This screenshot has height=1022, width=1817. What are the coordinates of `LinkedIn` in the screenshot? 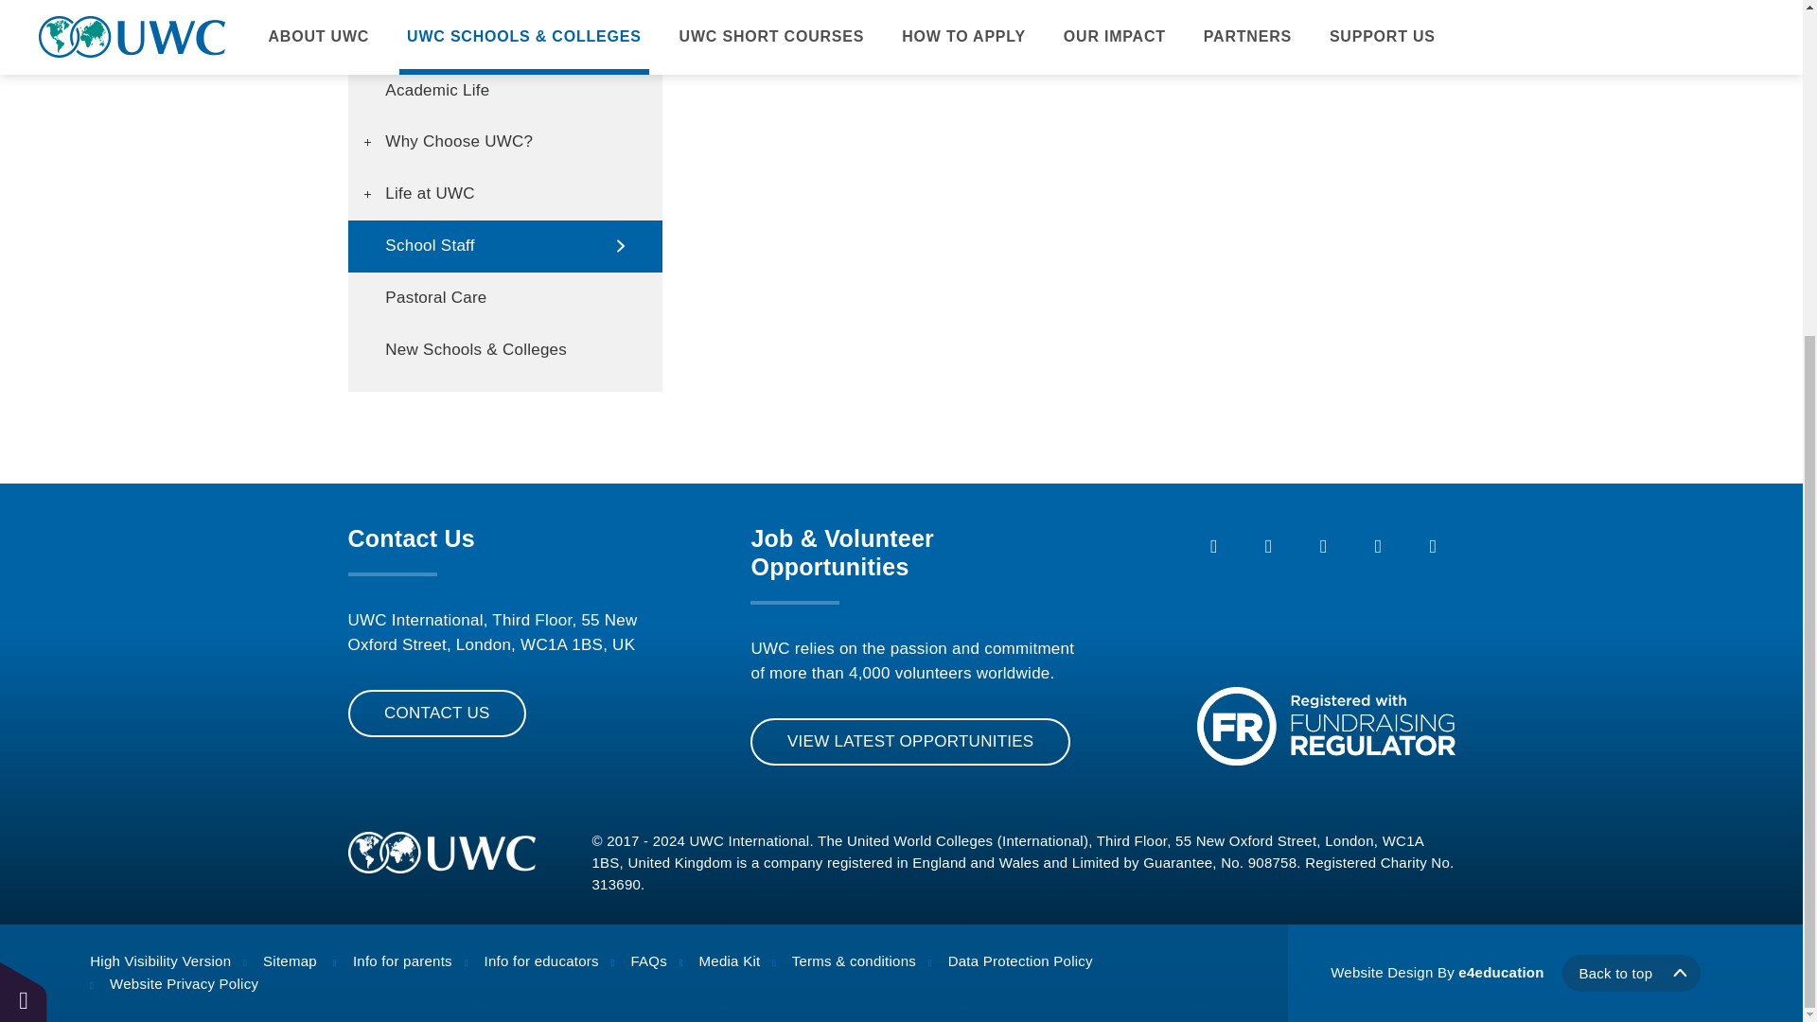 It's located at (1433, 546).